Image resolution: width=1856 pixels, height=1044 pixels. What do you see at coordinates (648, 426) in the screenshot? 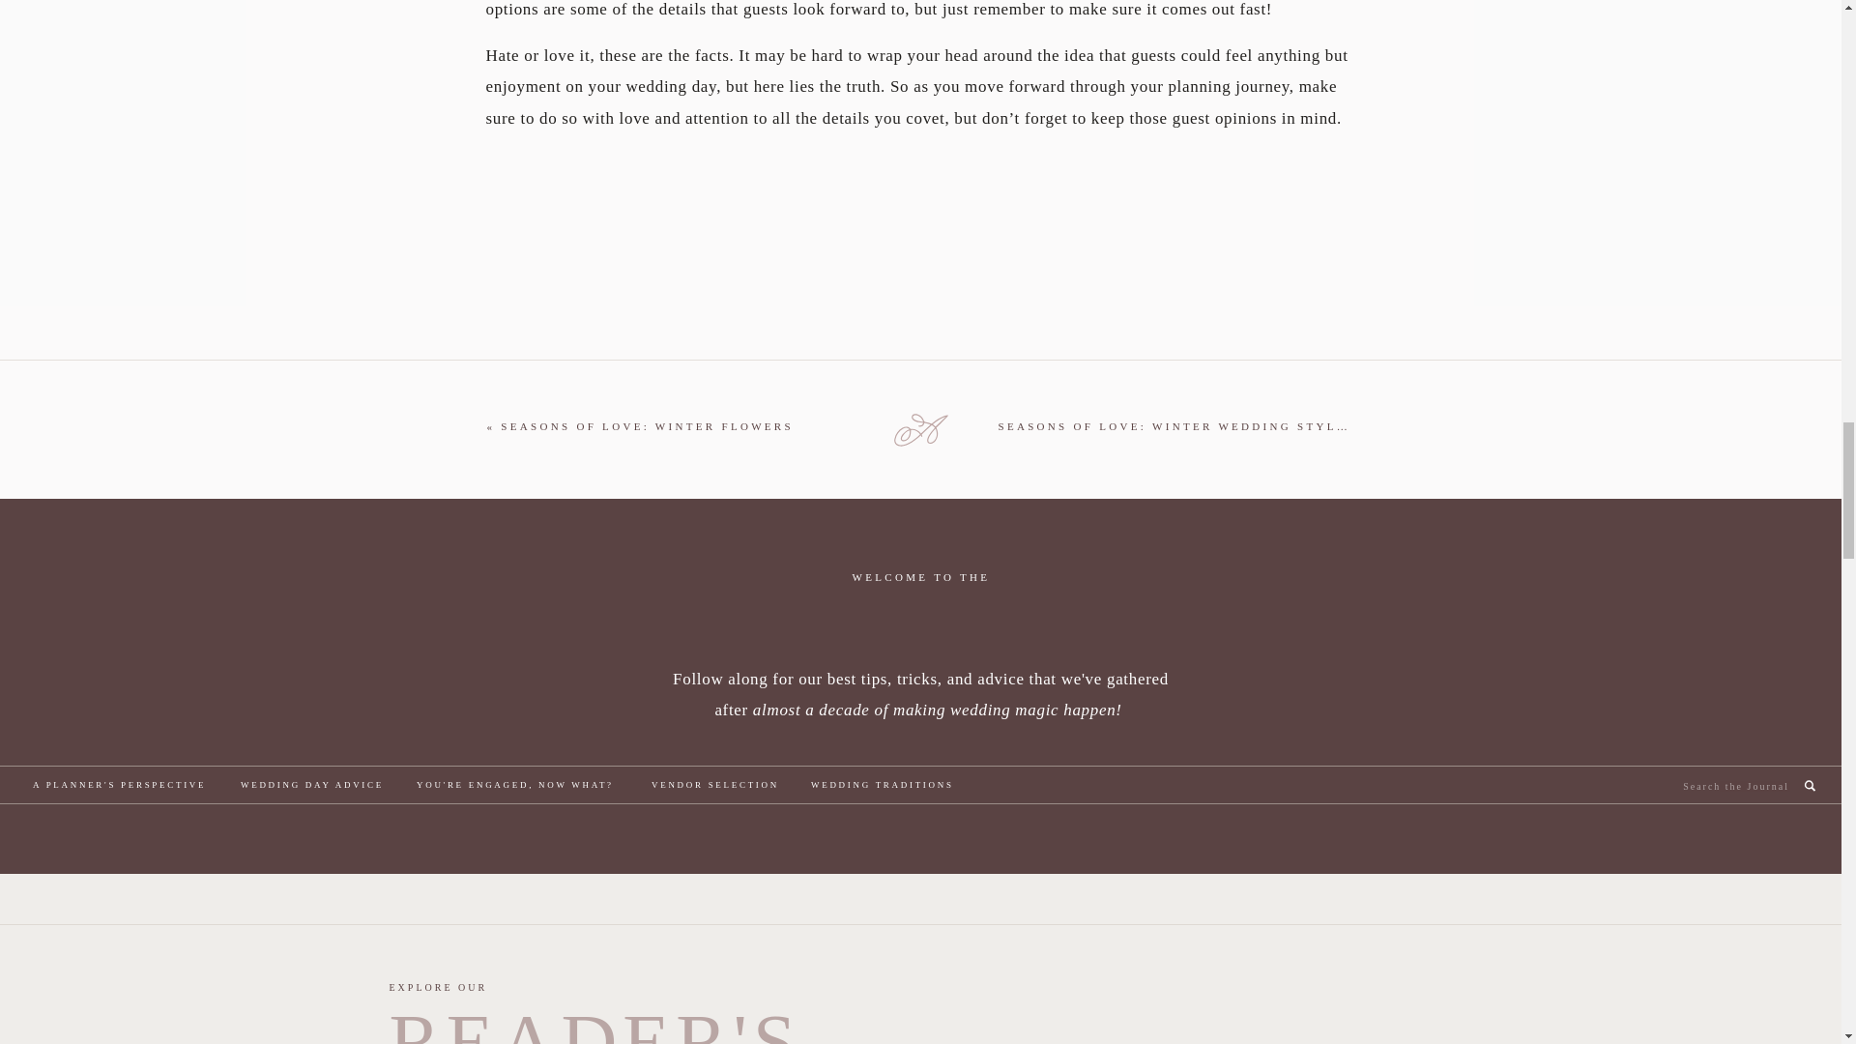
I see `SEASONS OF LOVE: WINTER FLOWERS` at bounding box center [648, 426].